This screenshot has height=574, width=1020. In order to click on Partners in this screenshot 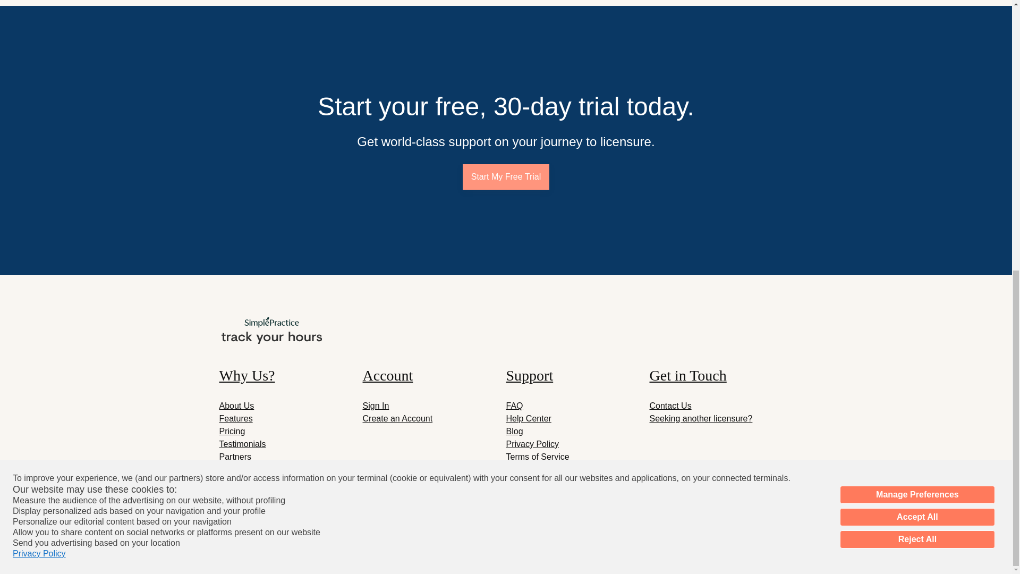, I will do `click(235, 457)`.